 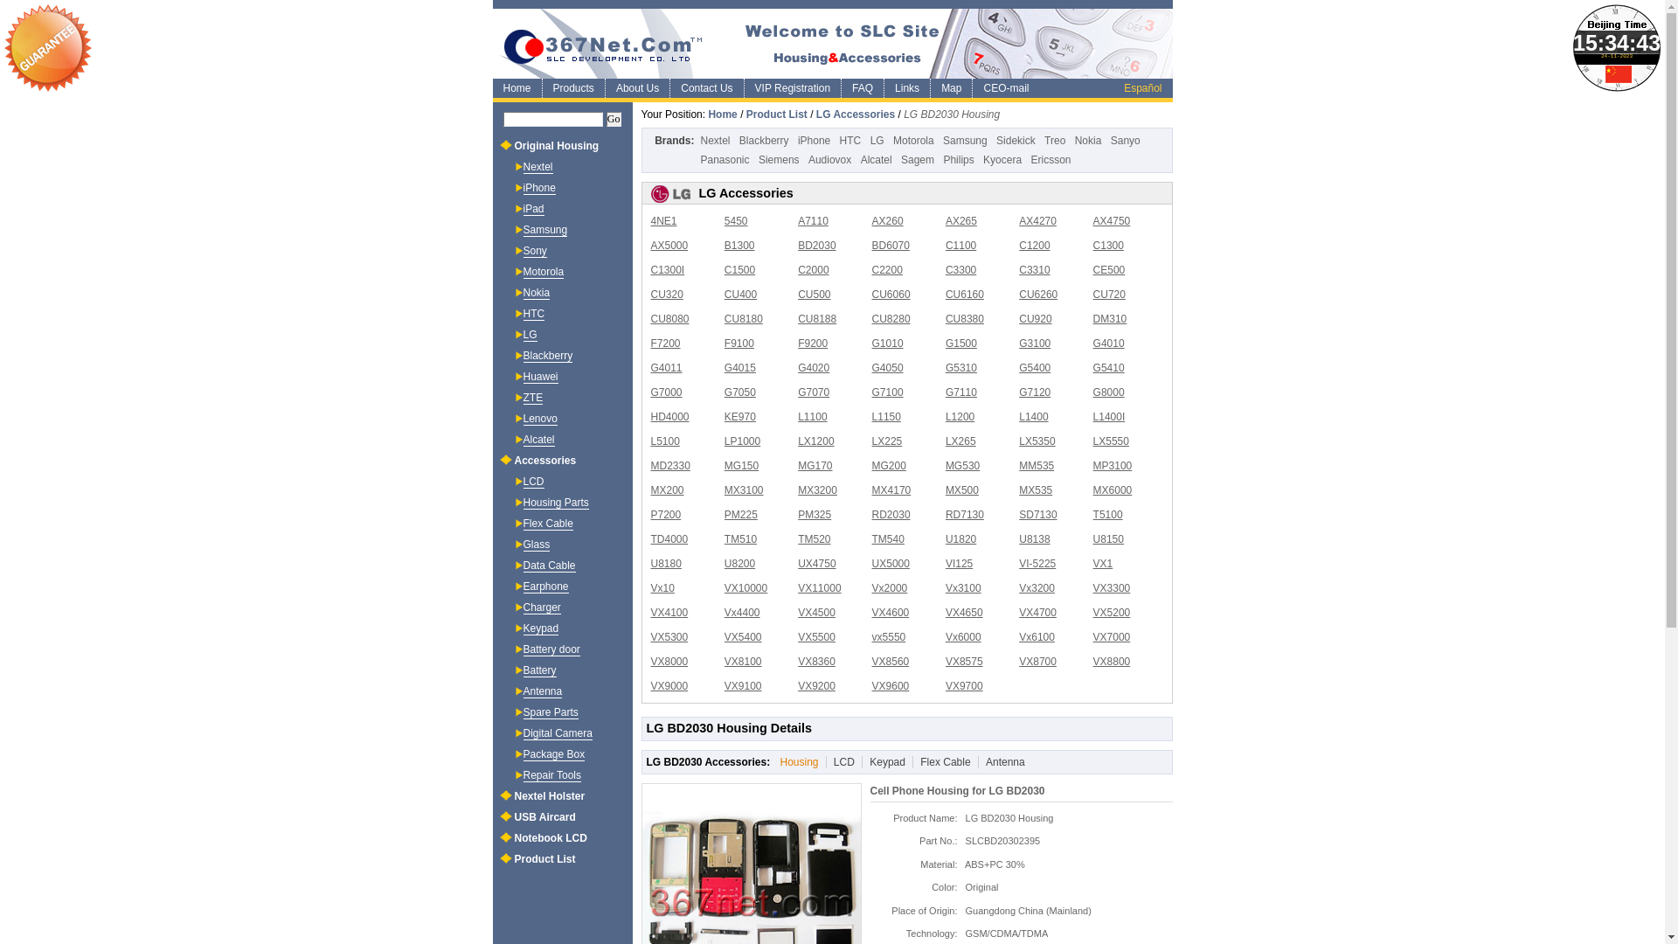 What do you see at coordinates (725, 160) in the screenshot?
I see `Panasonic` at bounding box center [725, 160].